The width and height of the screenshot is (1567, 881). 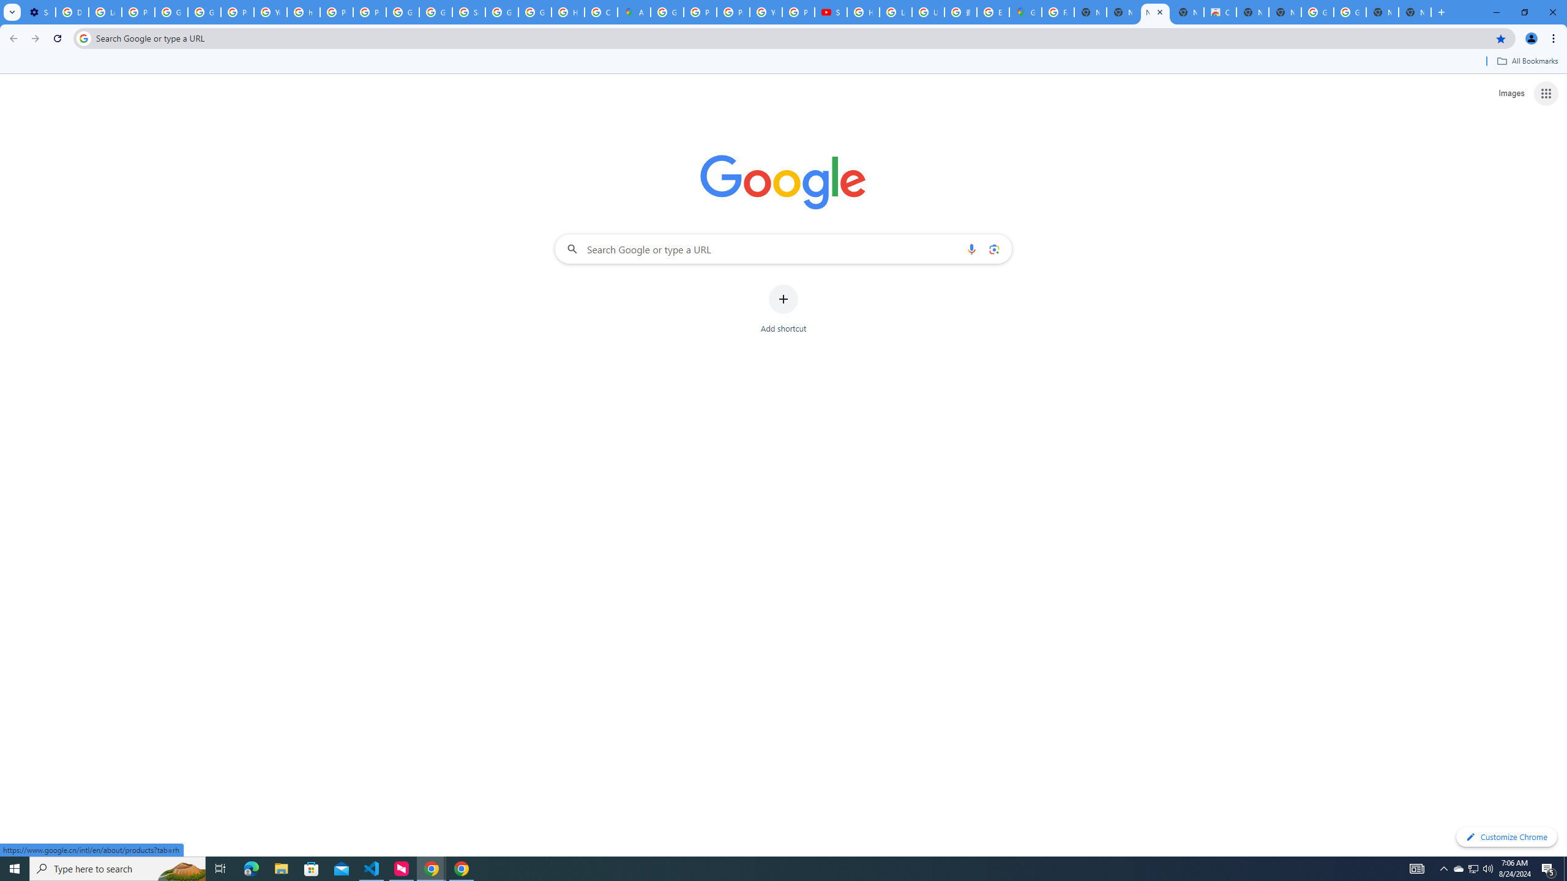 I want to click on Sign in - Google Accounts, so click(x=468, y=12).